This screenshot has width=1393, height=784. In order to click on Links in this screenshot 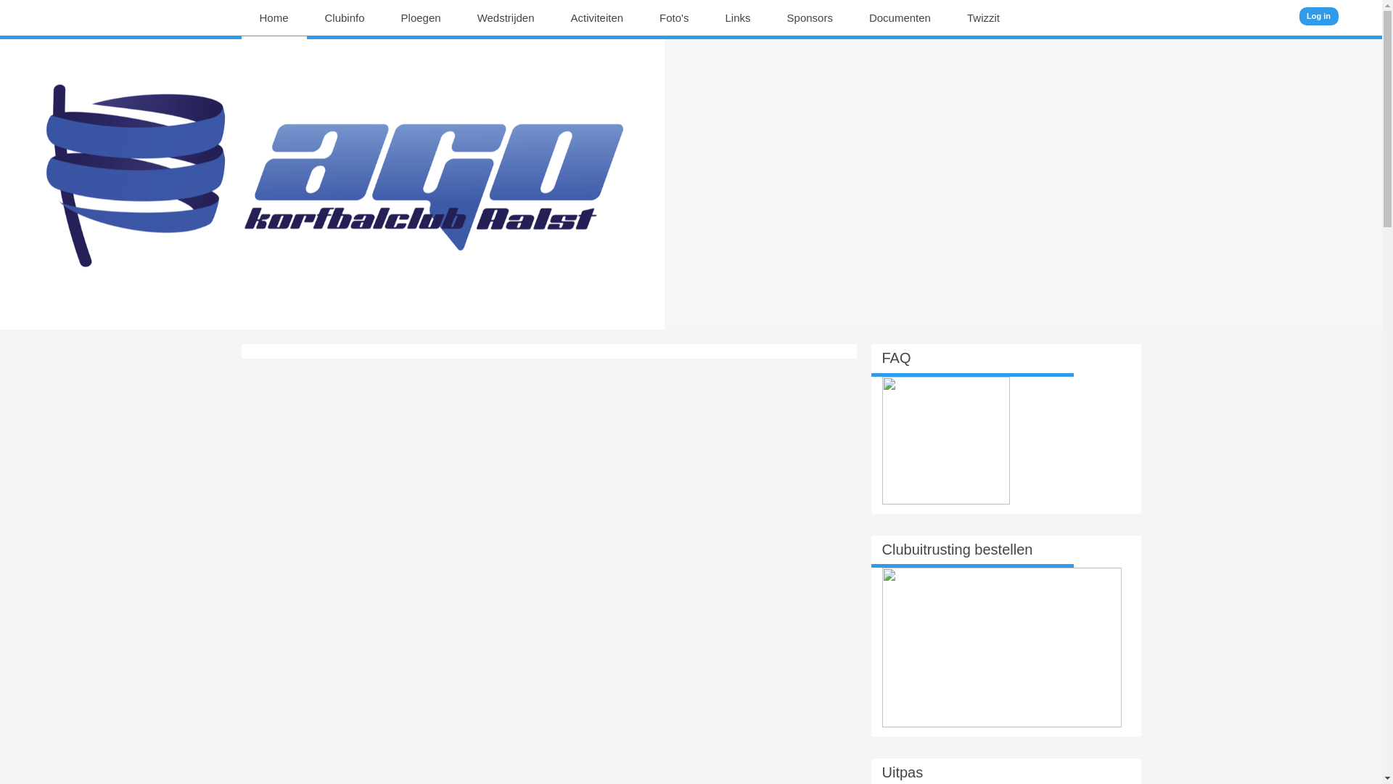, I will do `click(739, 18)`.